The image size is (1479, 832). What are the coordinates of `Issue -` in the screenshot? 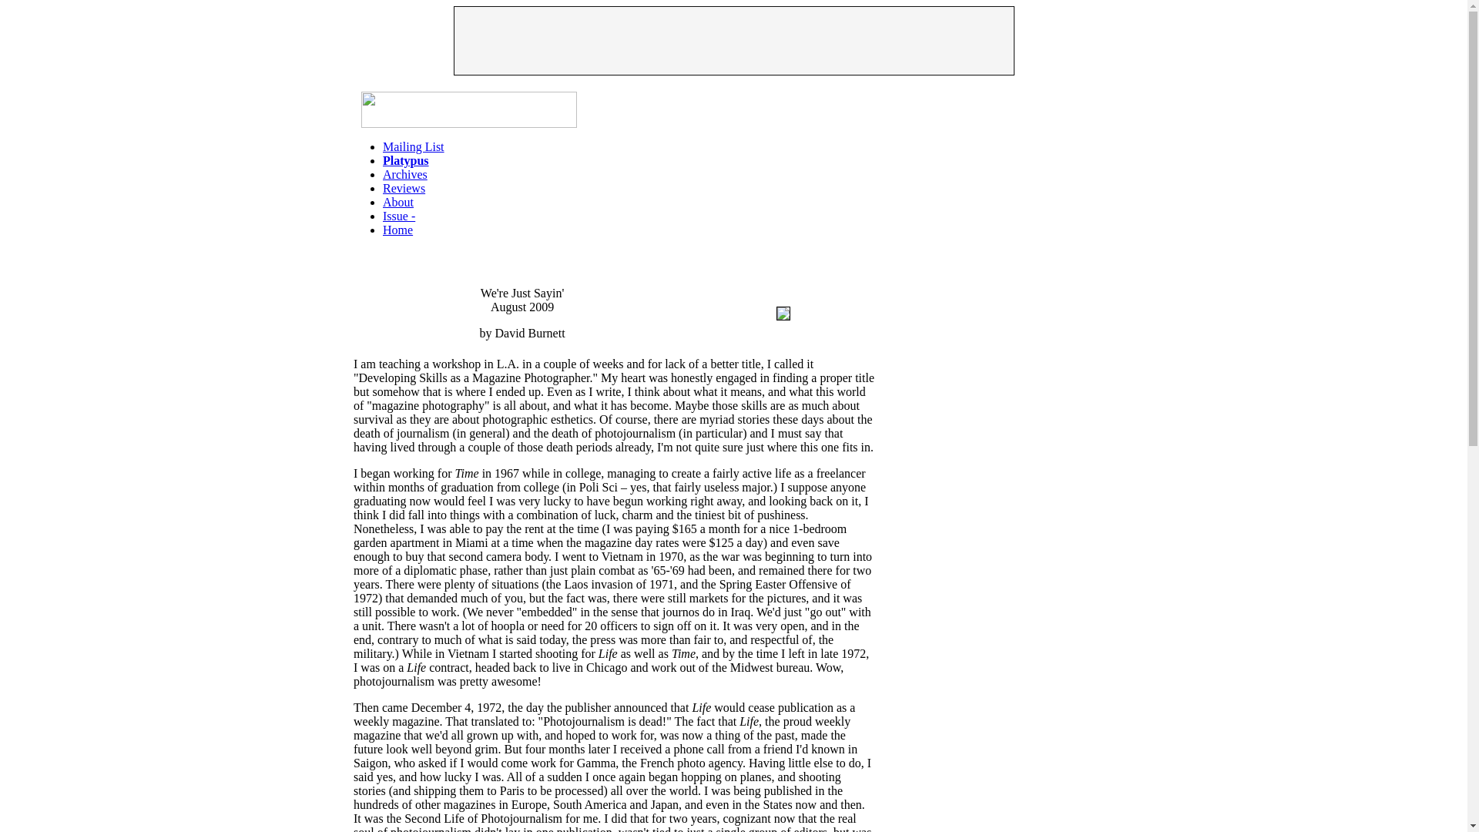 It's located at (399, 216).